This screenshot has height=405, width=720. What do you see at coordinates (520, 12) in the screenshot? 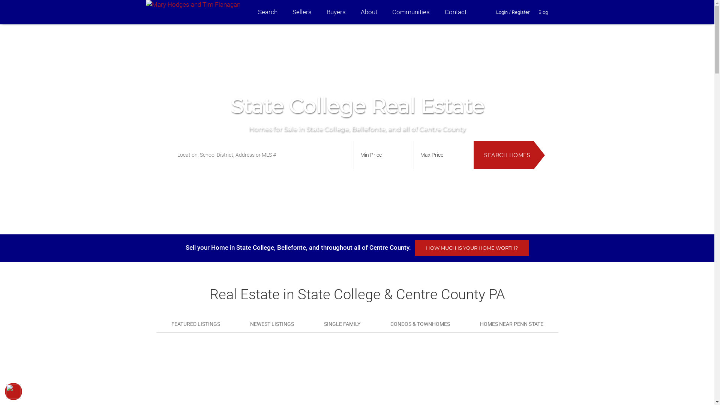
I see `Register` at bounding box center [520, 12].